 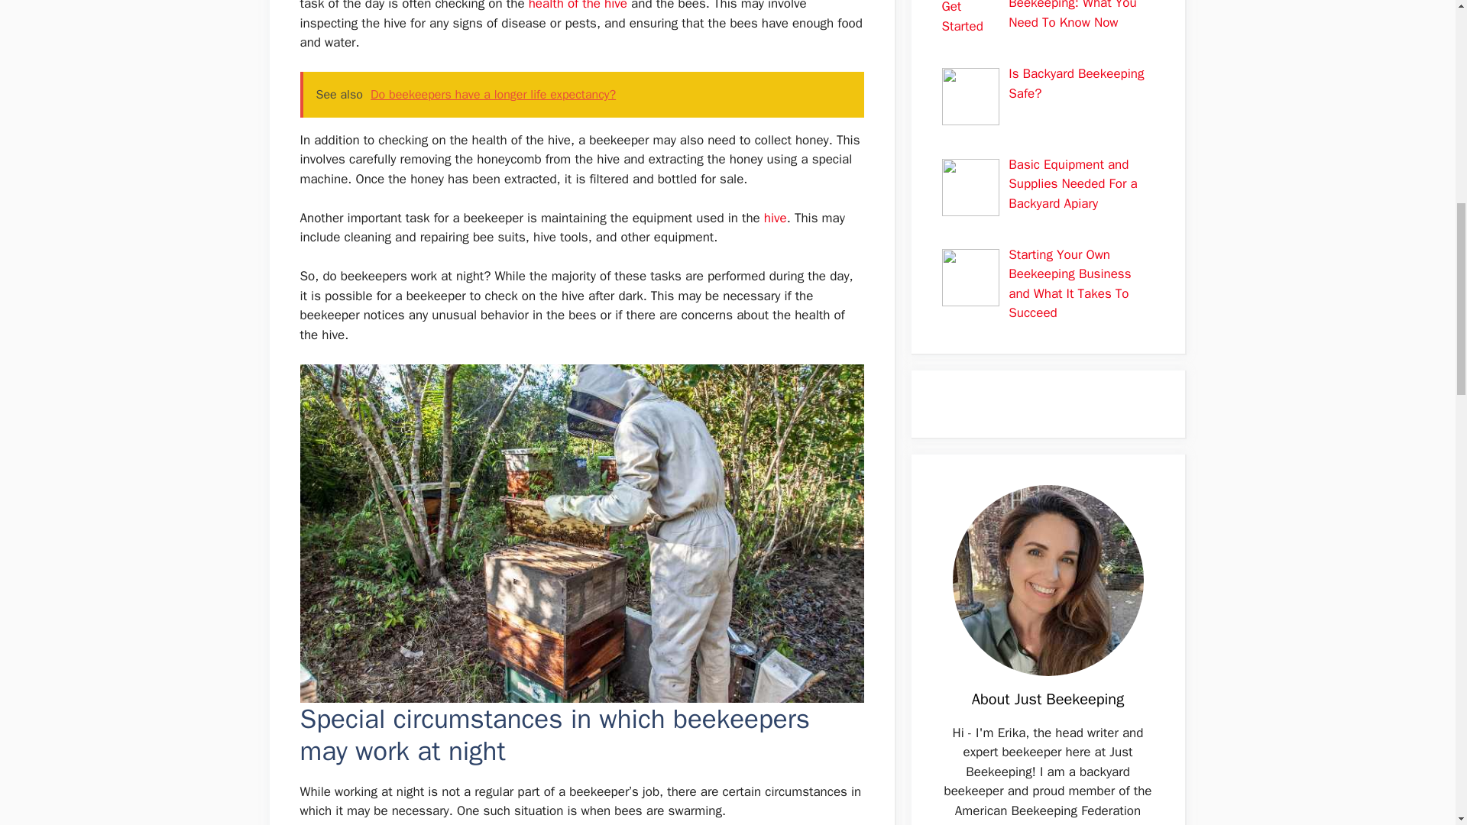 I want to click on health of the hive, so click(x=578, y=6).